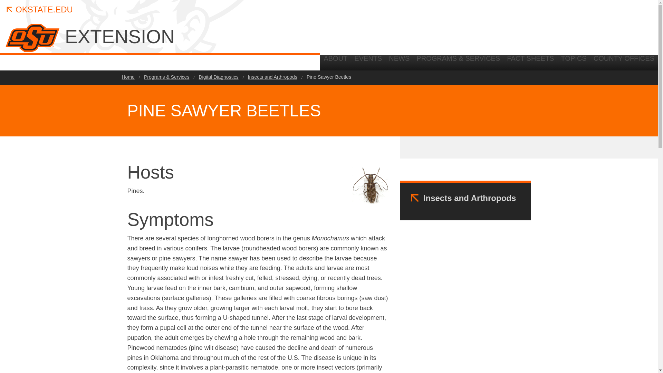  What do you see at coordinates (218, 77) in the screenshot?
I see `Digital Diagnostics` at bounding box center [218, 77].